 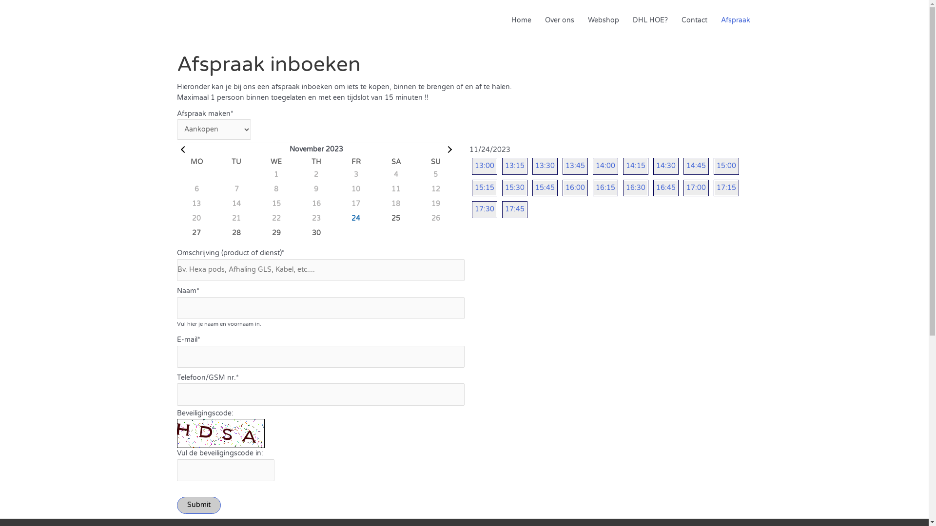 I want to click on 16:45, so click(x=666, y=188).